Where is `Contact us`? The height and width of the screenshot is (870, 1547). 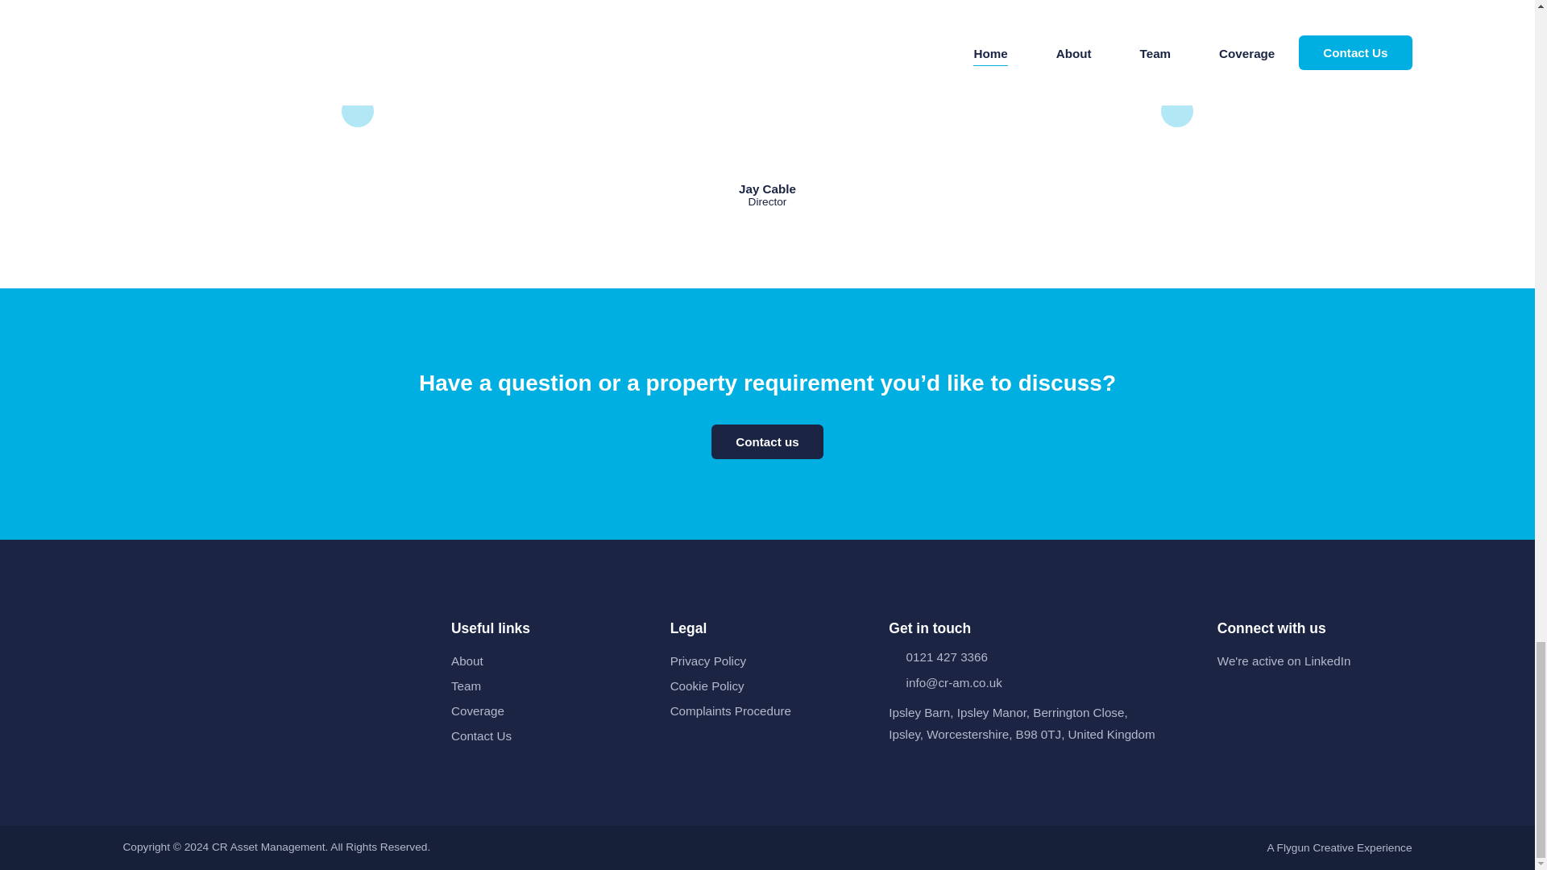
Contact us is located at coordinates (767, 441).